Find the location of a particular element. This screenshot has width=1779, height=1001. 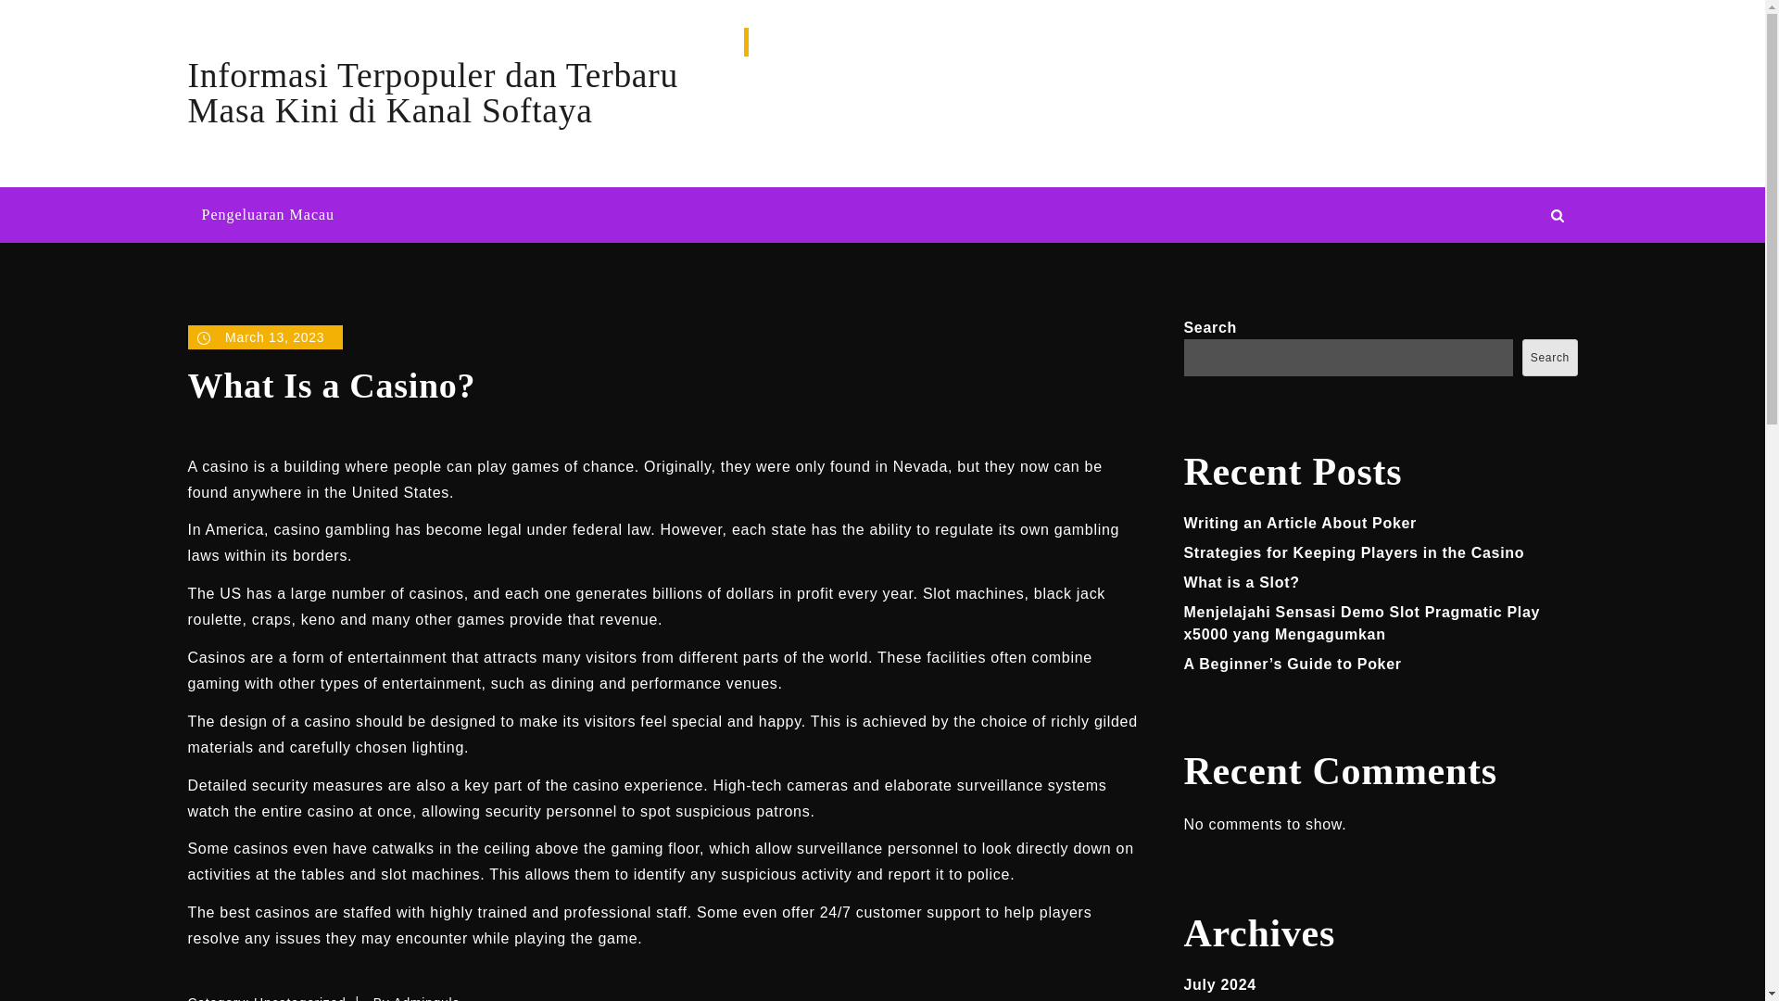

March 13, 2023 is located at coordinates (265, 337).